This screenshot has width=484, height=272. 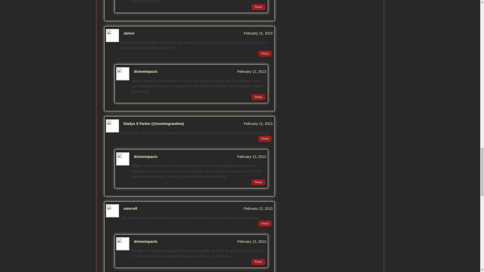 I want to click on Reply, so click(x=265, y=139).